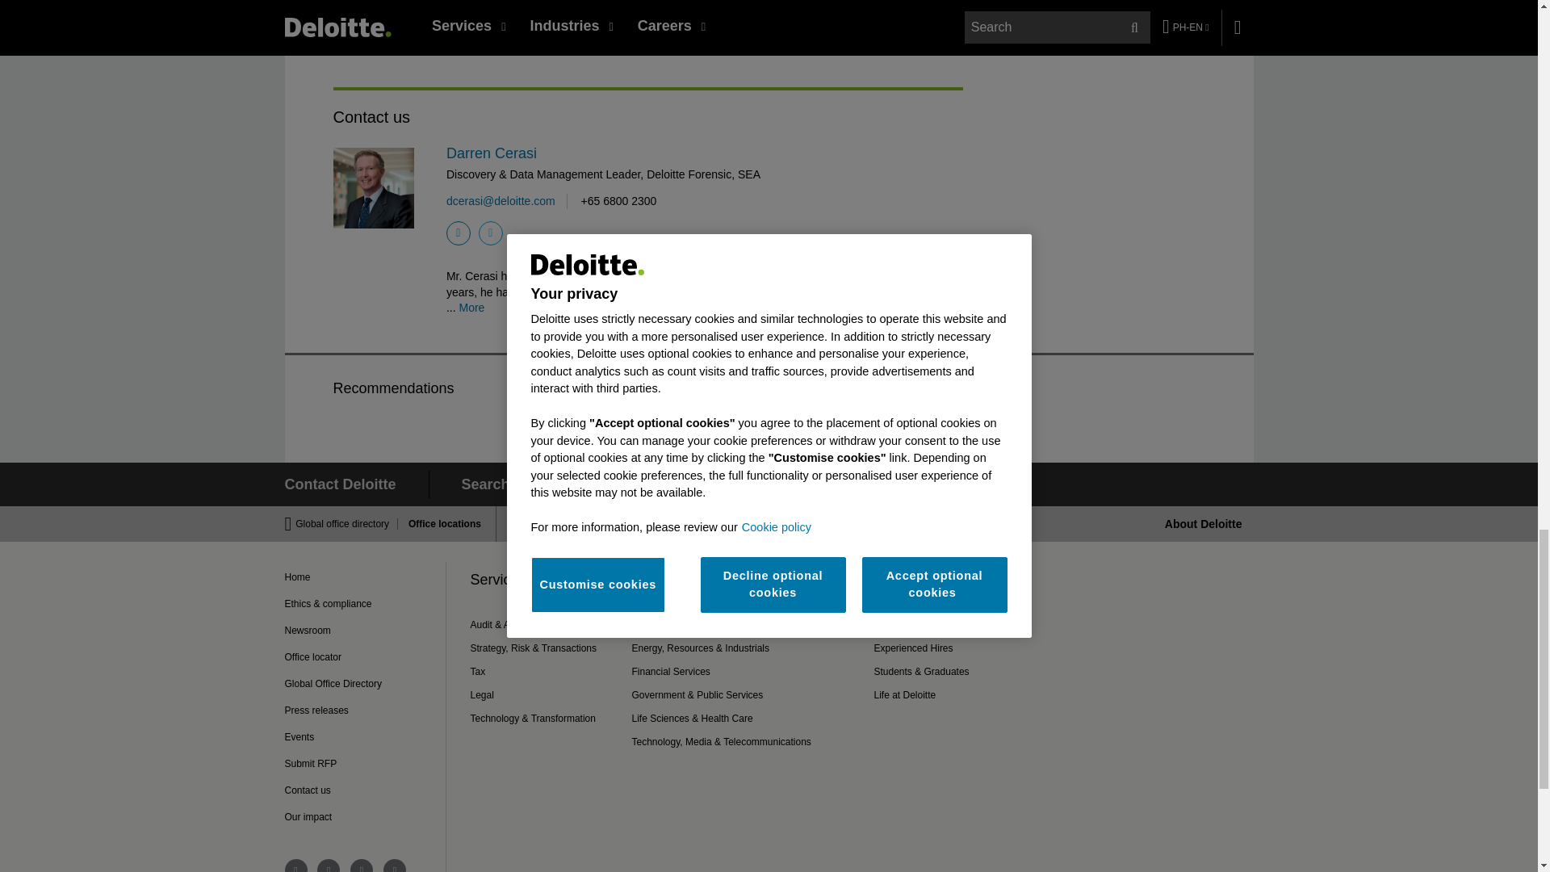 The image size is (1550, 872). I want to click on twitter, so click(394, 866).